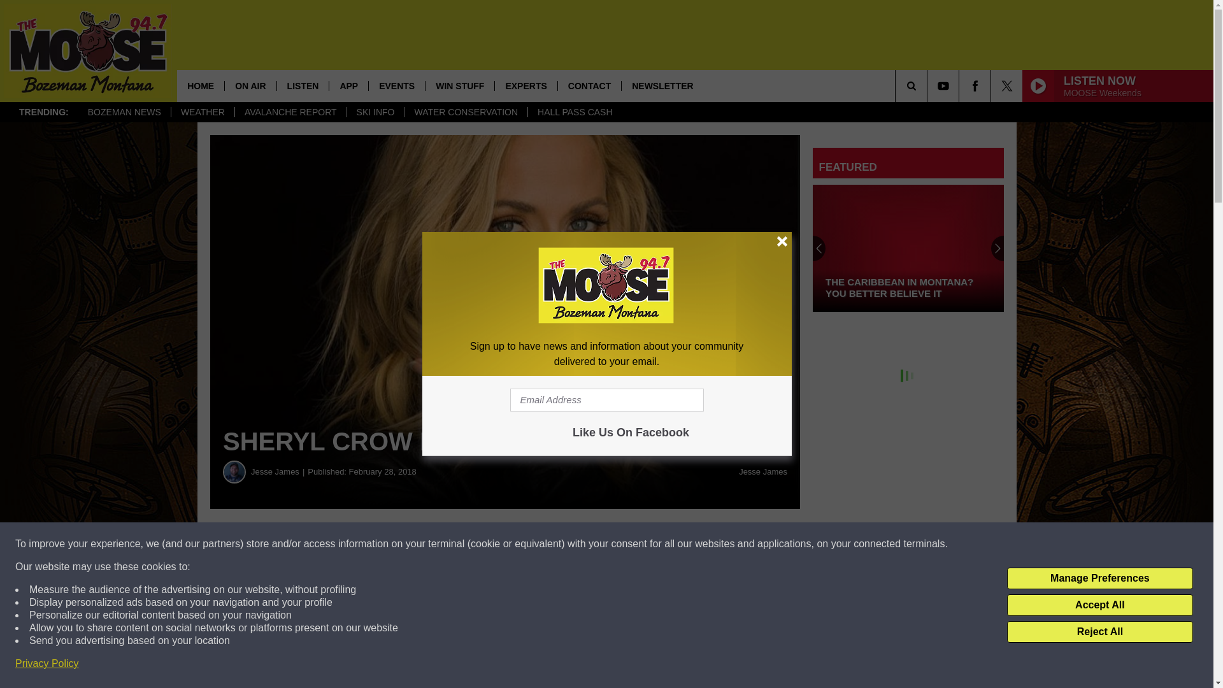 The height and width of the screenshot is (688, 1223). Describe the element at coordinates (203, 112) in the screenshot. I see `WEATHER` at that location.